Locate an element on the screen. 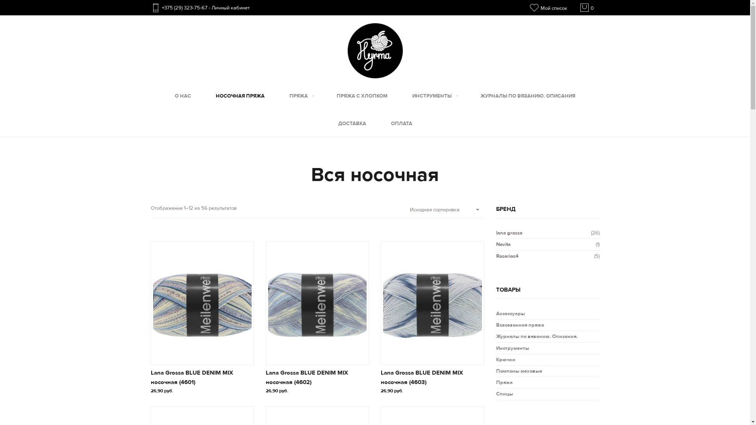 This screenshot has height=425, width=756. Novita is located at coordinates (503, 244).